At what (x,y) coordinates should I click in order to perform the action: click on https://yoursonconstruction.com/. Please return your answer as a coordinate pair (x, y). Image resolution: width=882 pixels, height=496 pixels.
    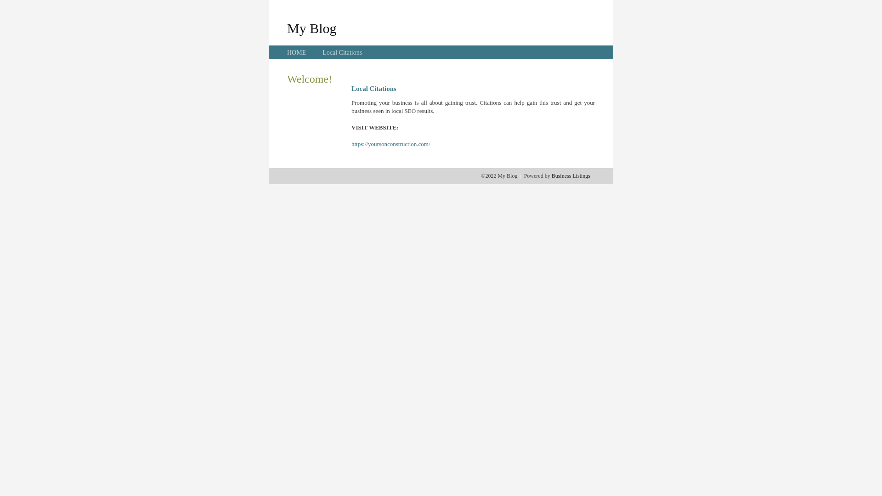
    Looking at the image, I should click on (391, 144).